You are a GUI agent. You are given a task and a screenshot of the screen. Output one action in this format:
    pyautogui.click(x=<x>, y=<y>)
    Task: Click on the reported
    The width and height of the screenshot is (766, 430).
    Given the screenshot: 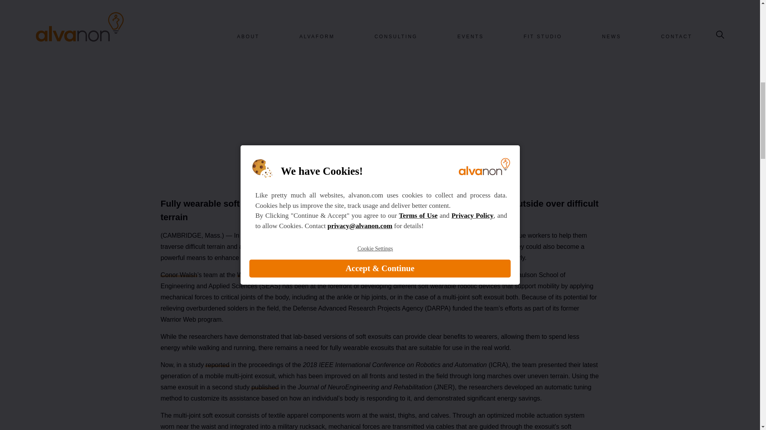 What is the action you would take?
    pyautogui.click(x=217, y=365)
    